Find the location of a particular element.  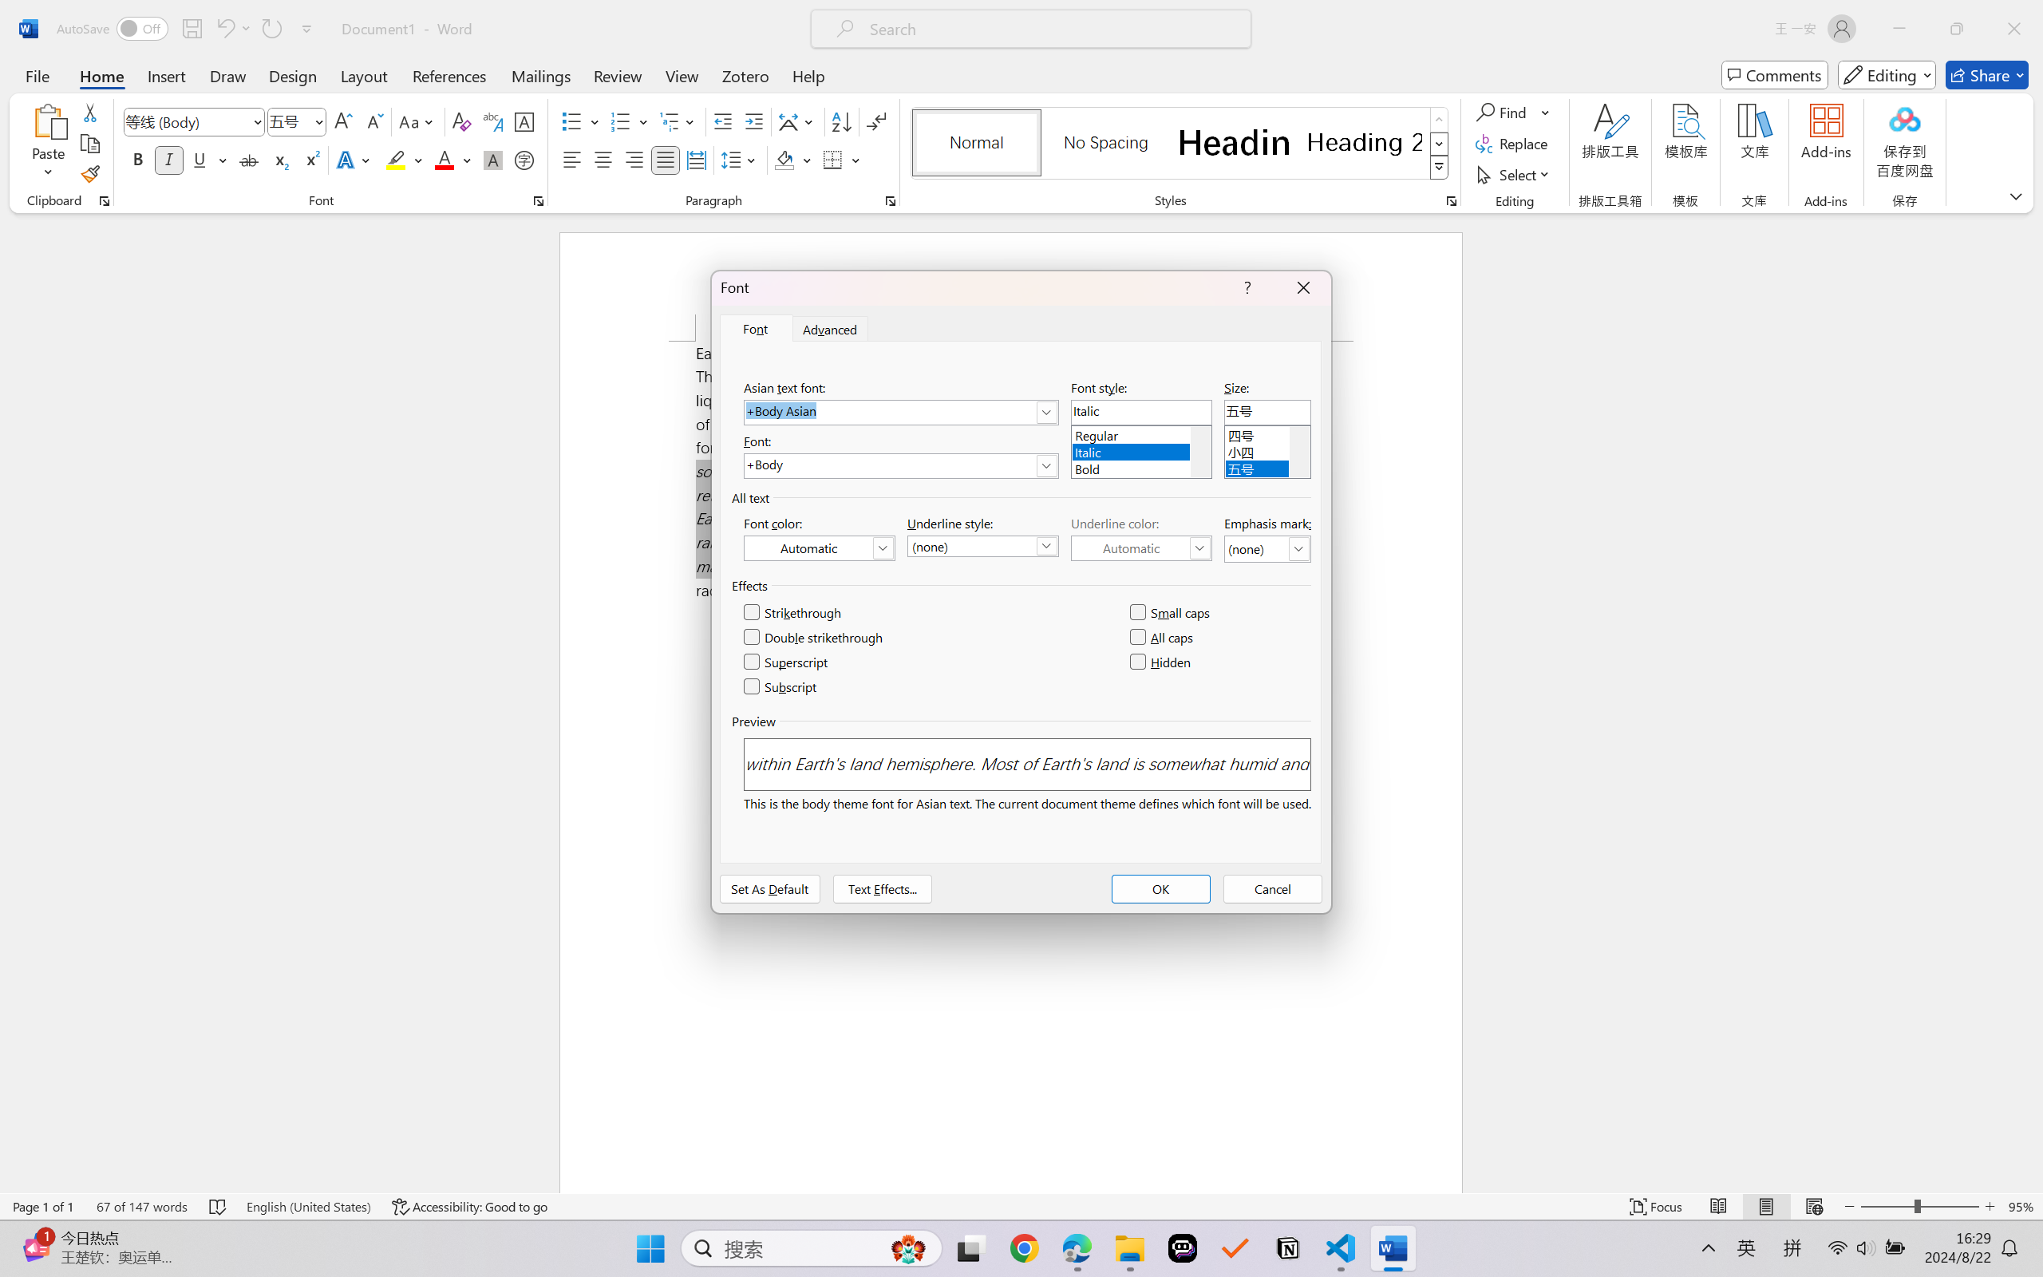

Styles is located at coordinates (1440, 168).